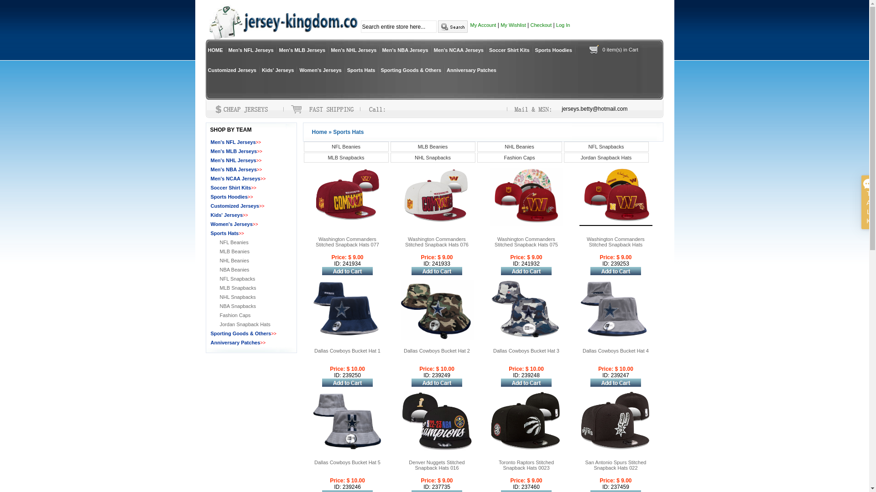  What do you see at coordinates (527, 242) in the screenshot?
I see `Washington Commanders Stitched Snapback Hats 075` at bounding box center [527, 242].